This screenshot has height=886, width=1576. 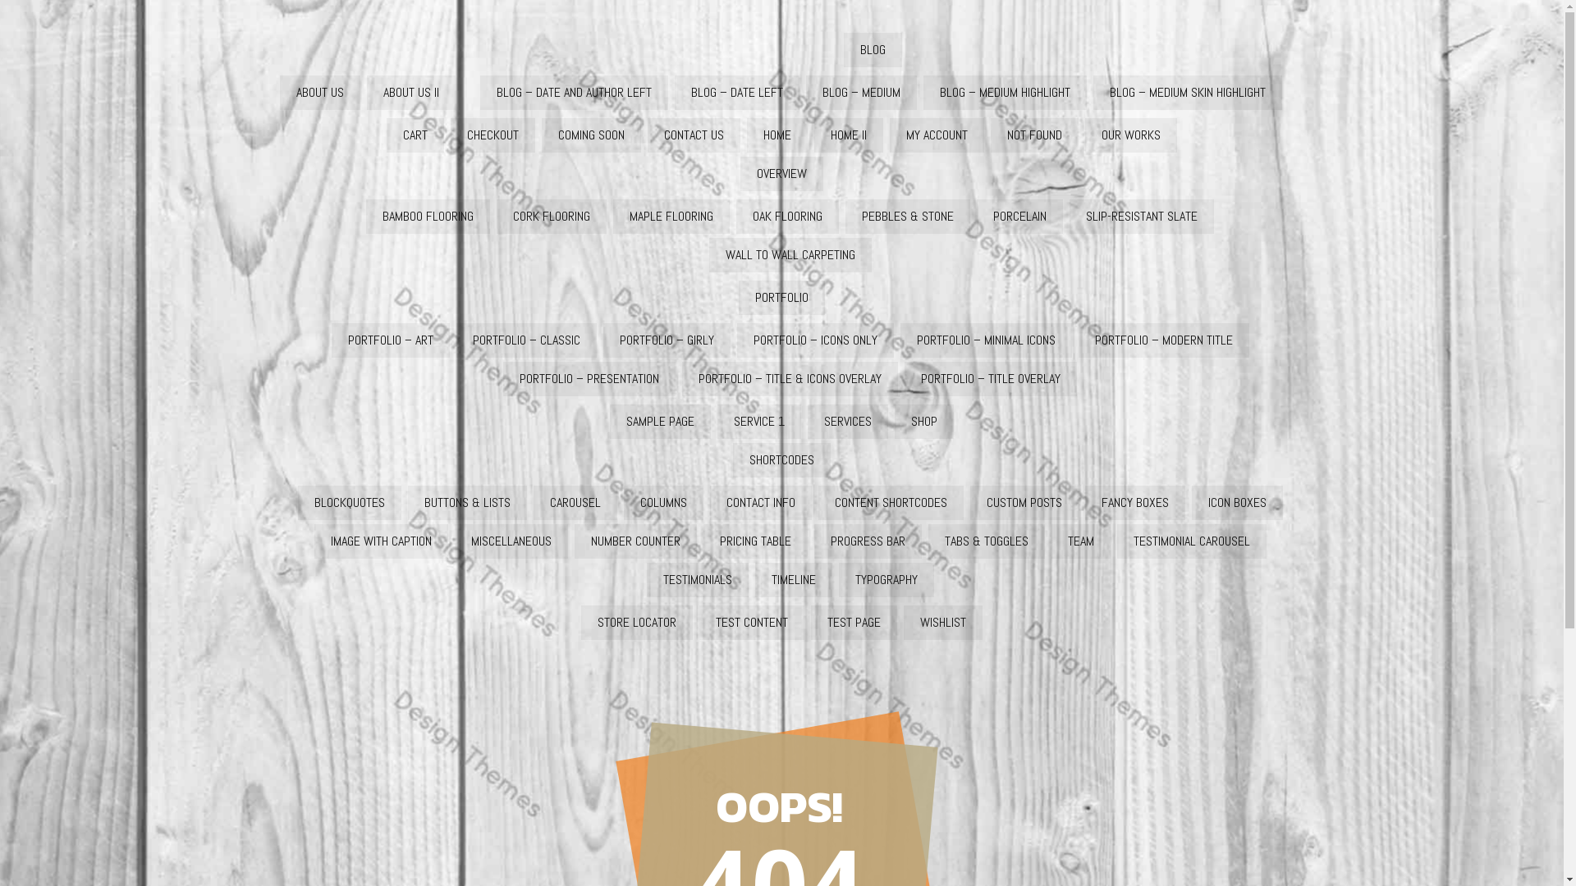 What do you see at coordinates (1142, 217) in the screenshot?
I see `SLIP-RESISTANT SLATE` at bounding box center [1142, 217].